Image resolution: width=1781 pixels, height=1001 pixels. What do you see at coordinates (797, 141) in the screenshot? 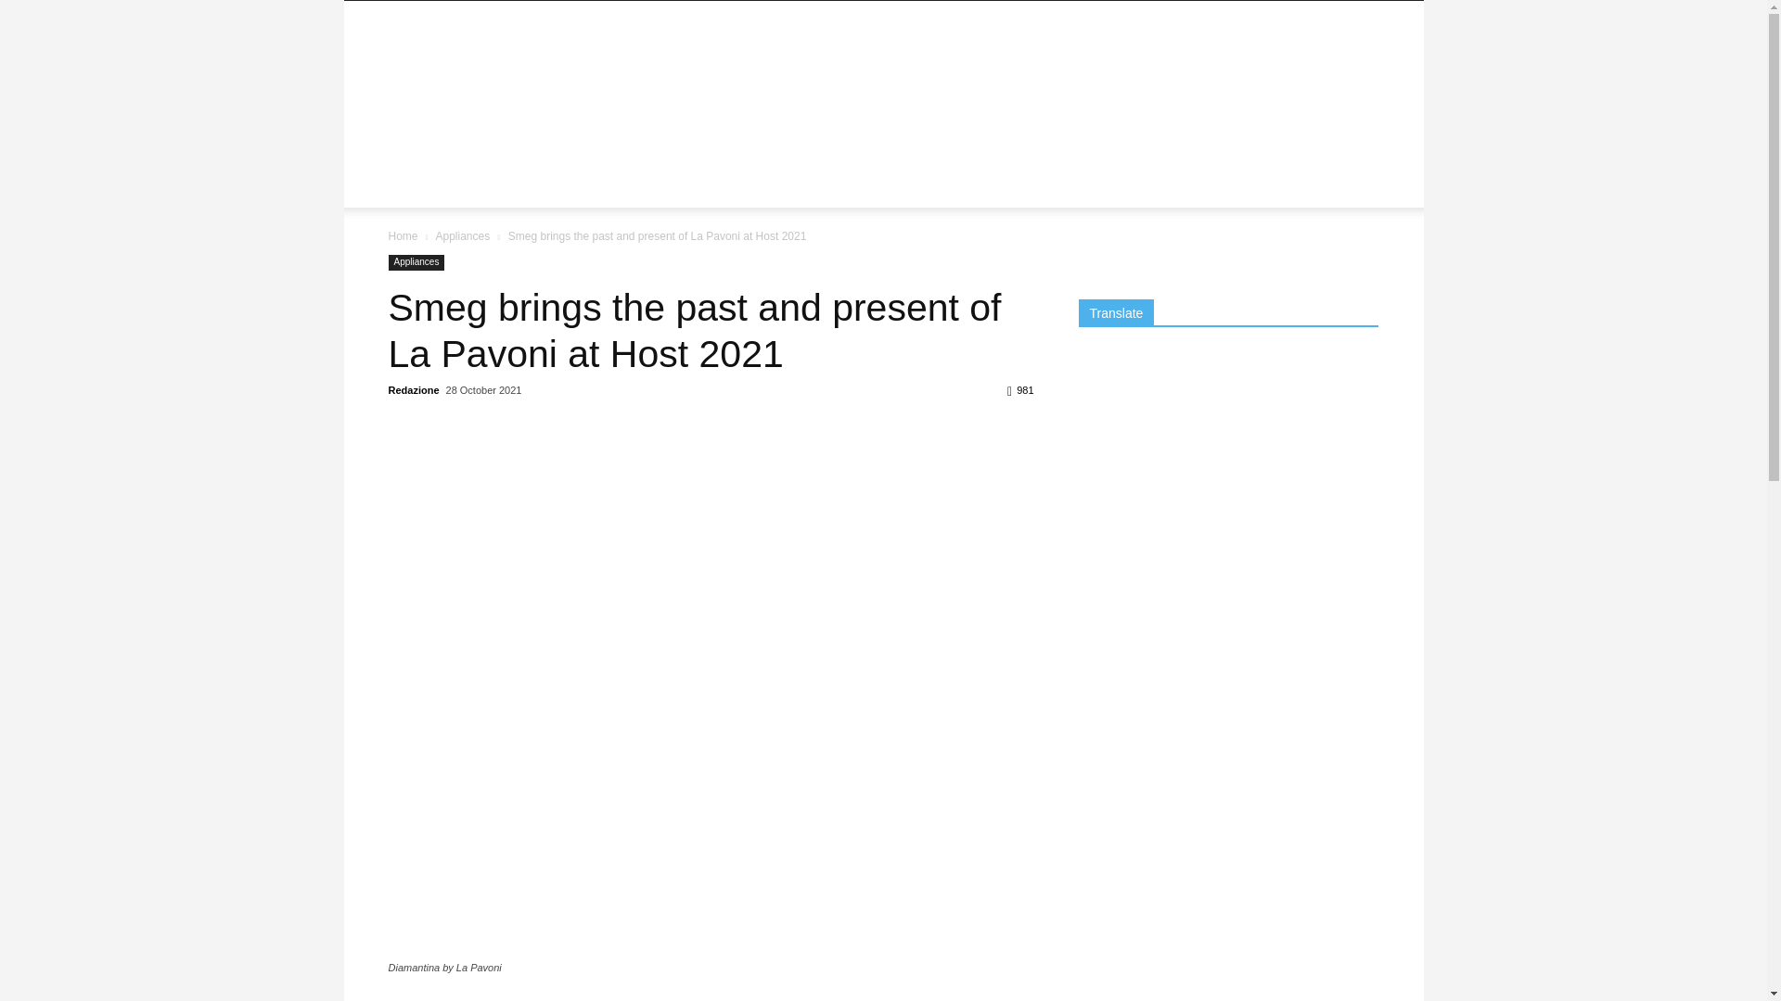
I see `INTERIOR DECOR` at bounding box center [797, 141].